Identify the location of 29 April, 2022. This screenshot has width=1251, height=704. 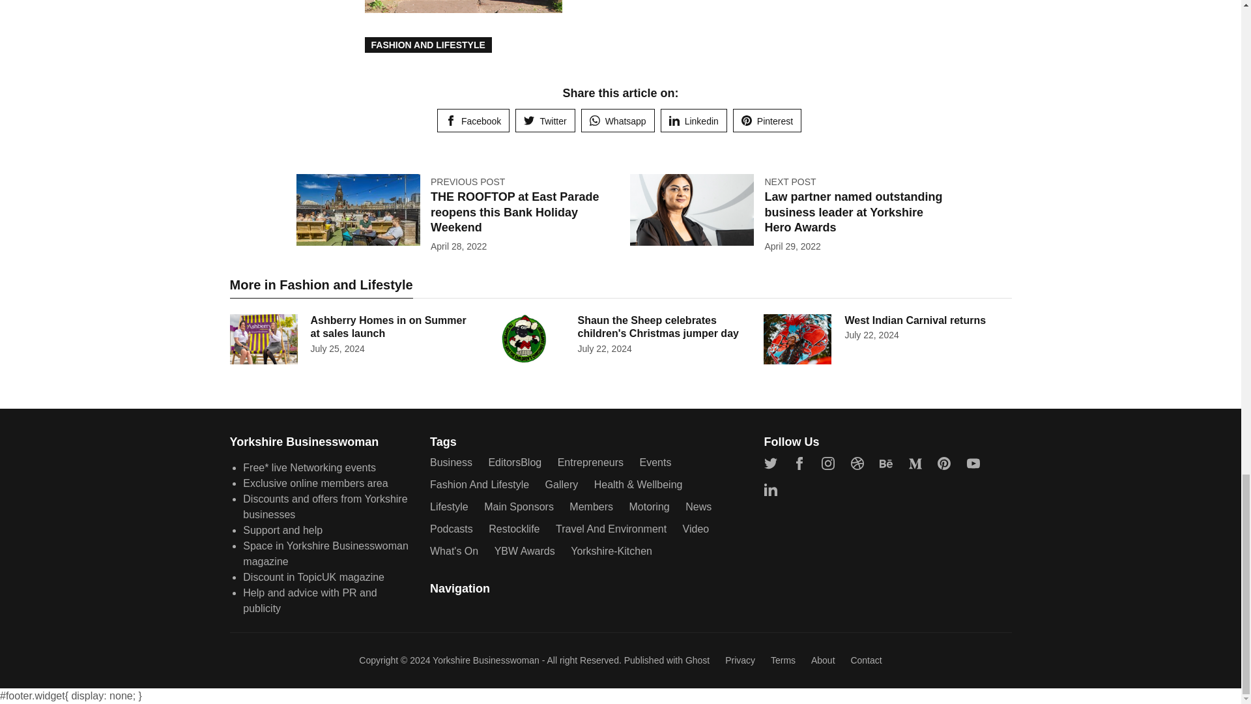
(792, 246).